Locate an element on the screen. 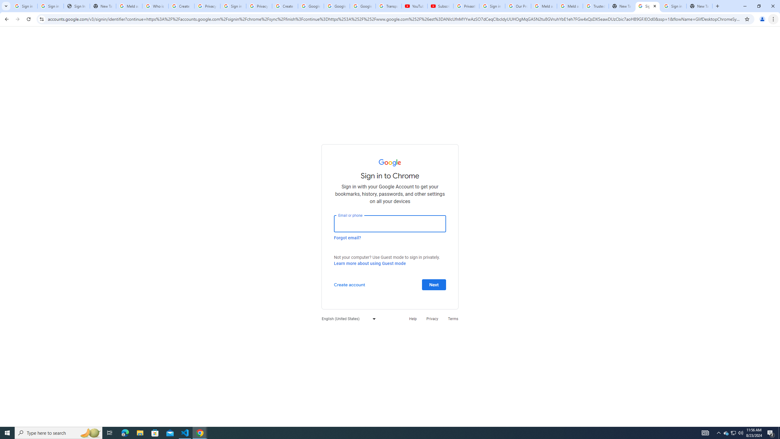 Image resolution: width=780 pixels, height=439 pixels. Email or phone is located at coordinates (390, 224).